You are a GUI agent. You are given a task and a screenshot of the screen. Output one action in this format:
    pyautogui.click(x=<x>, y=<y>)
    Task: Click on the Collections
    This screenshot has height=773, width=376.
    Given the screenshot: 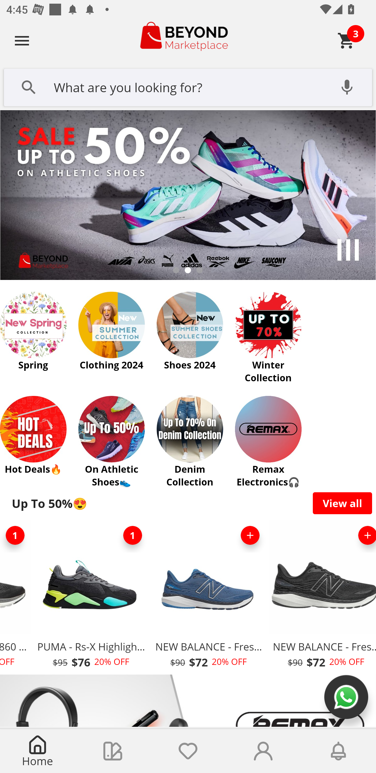 What is the action you would take?
    pyautogui.click(x=113, y=751)
    